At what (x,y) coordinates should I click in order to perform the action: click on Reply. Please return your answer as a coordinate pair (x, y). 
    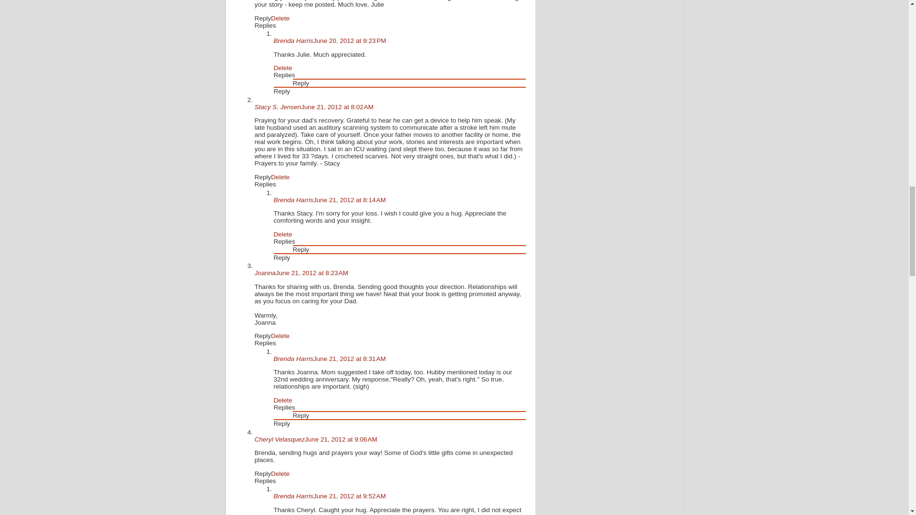
    Looking at the image, I should click on (262, 18).